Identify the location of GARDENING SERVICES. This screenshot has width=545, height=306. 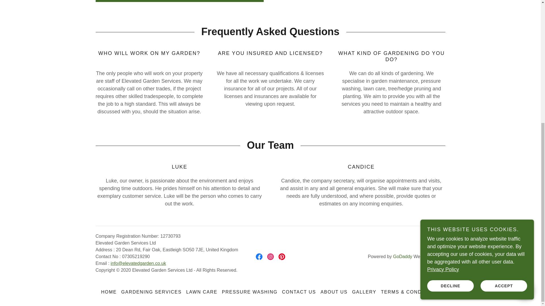
(151, 292).